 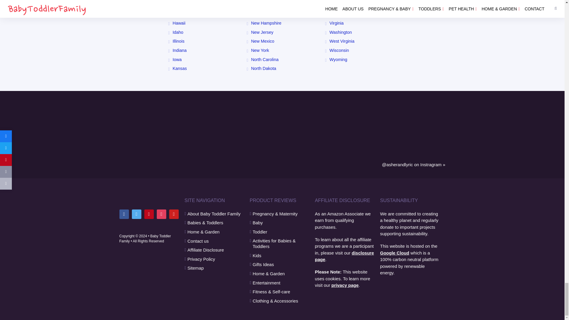 What do you see at coordinates (149, 198) in the screenshot?
I see `Baby Toddler Family` at bounding box center [149, 198].